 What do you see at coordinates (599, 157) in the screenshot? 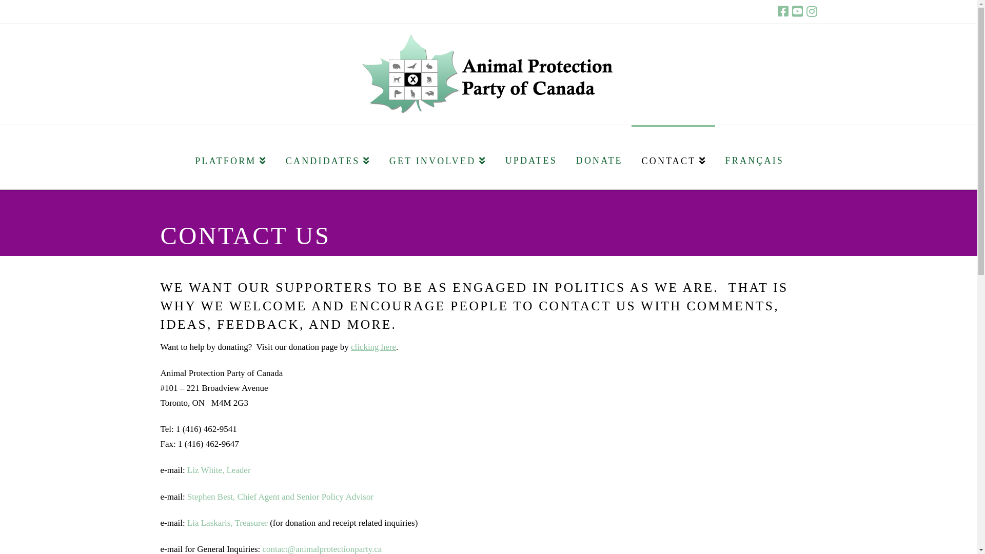
I see `DONATE` at bounding box center [599, 157].